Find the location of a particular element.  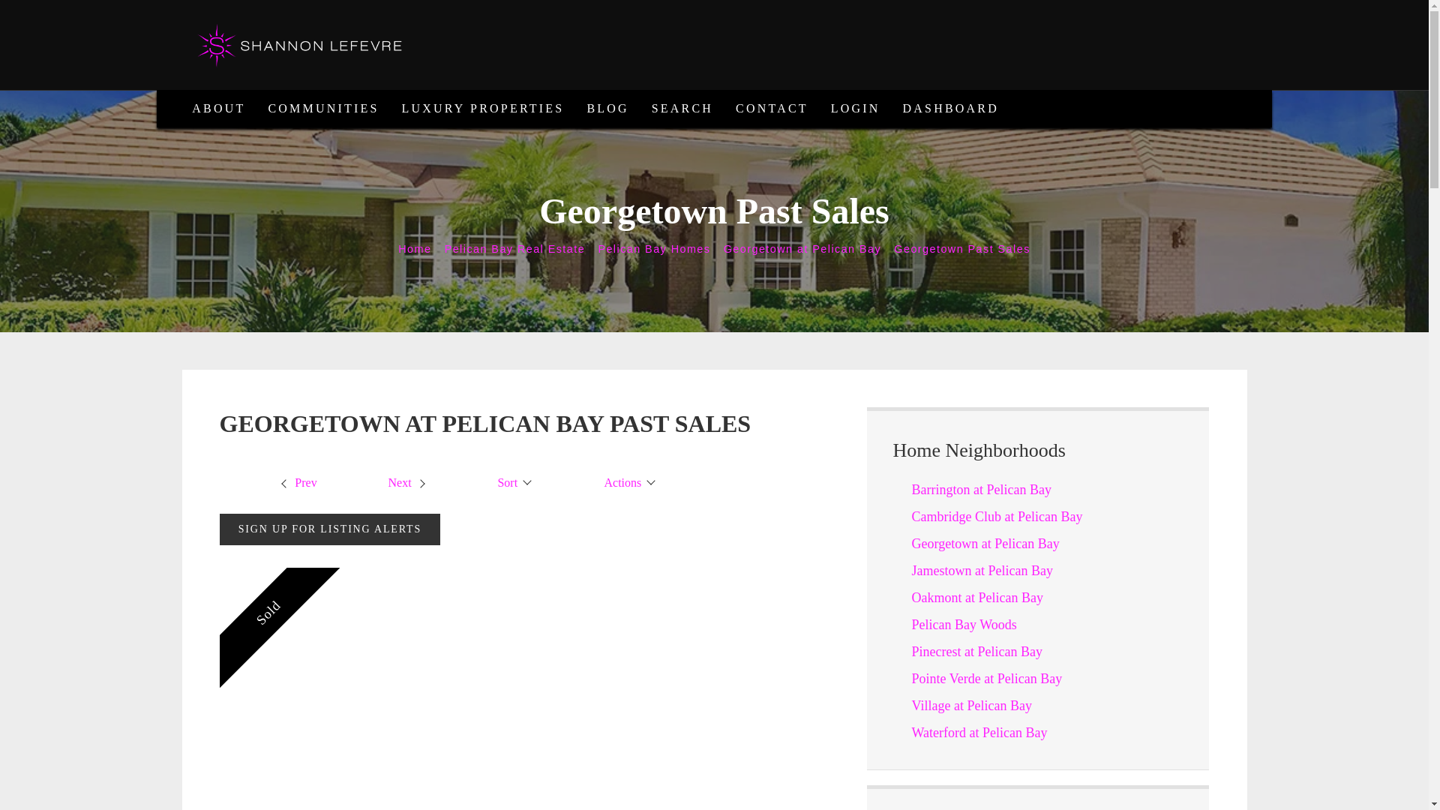

sort is located at coordinates (514, 481).